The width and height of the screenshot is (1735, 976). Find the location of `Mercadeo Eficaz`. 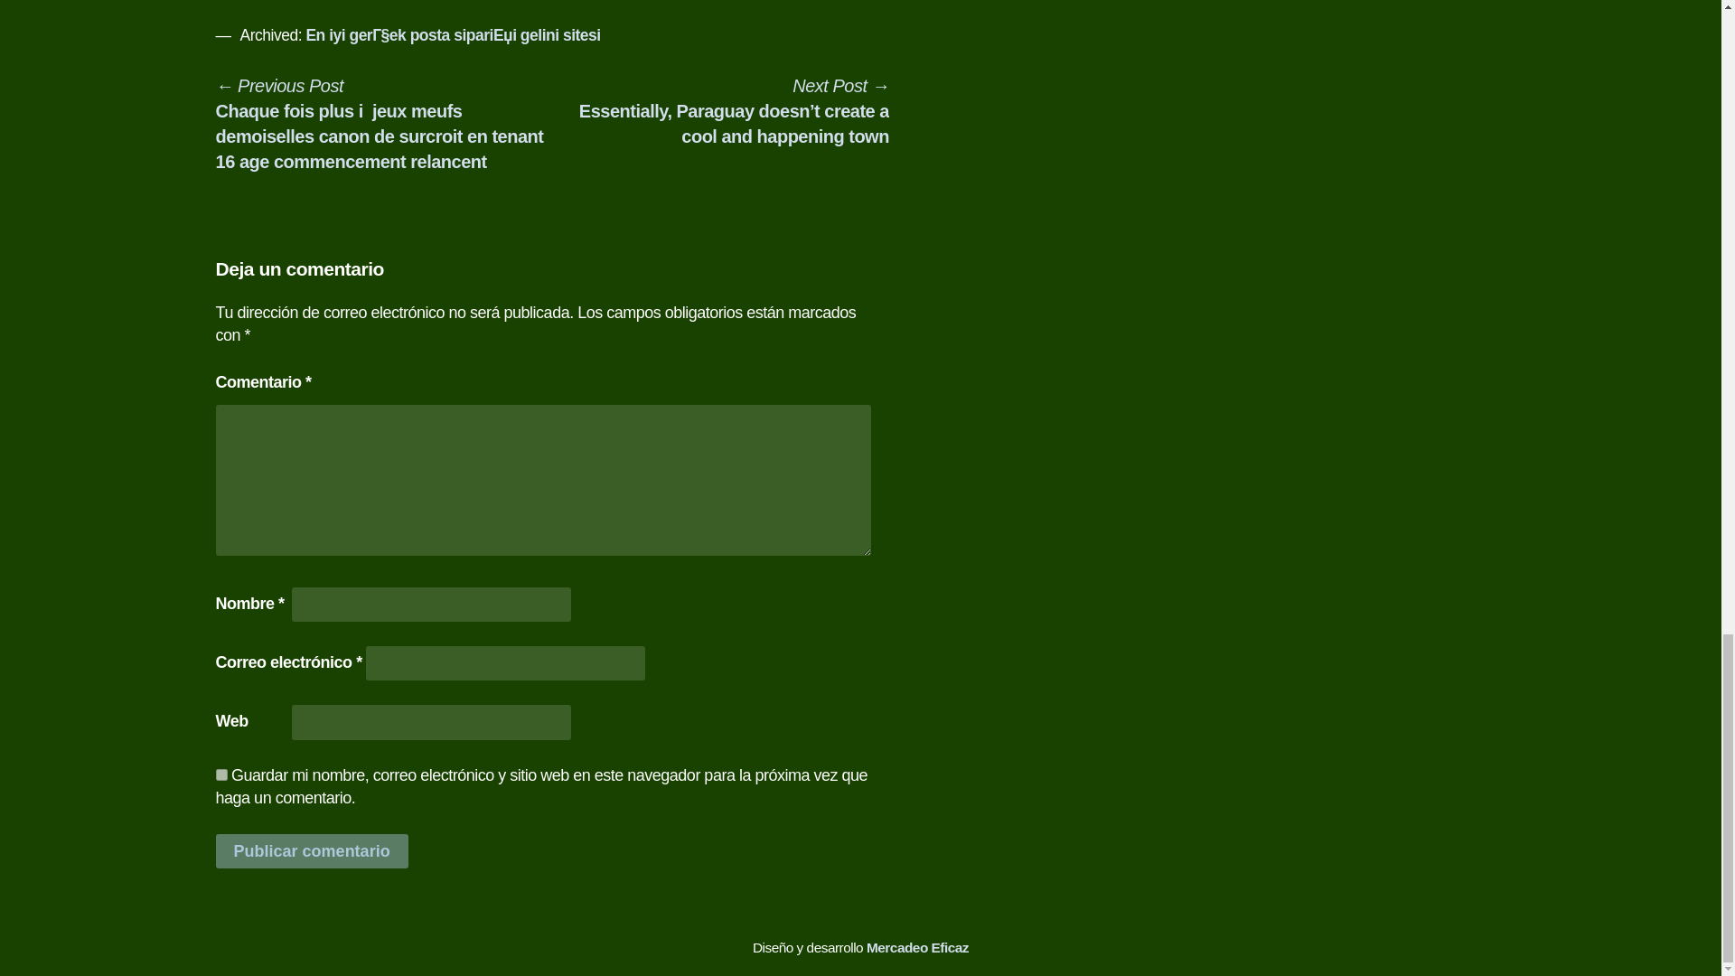

Mercadeo Eficaz is located at coordinates (916, 947).